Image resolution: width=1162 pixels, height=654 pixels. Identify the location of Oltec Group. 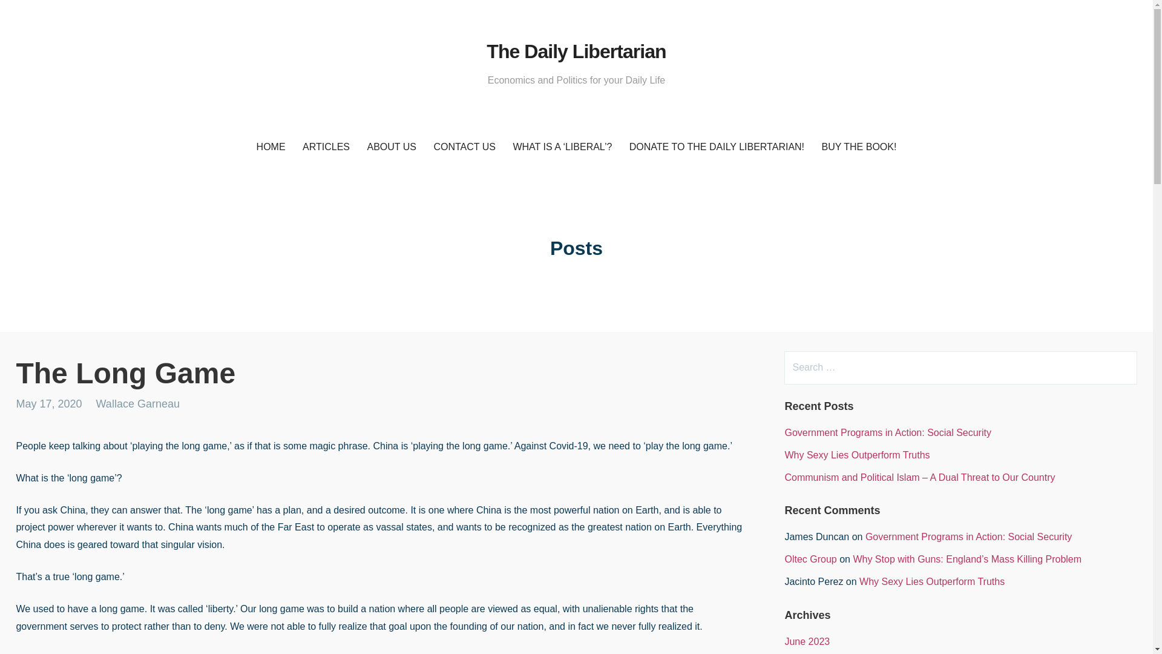
(810, 559).